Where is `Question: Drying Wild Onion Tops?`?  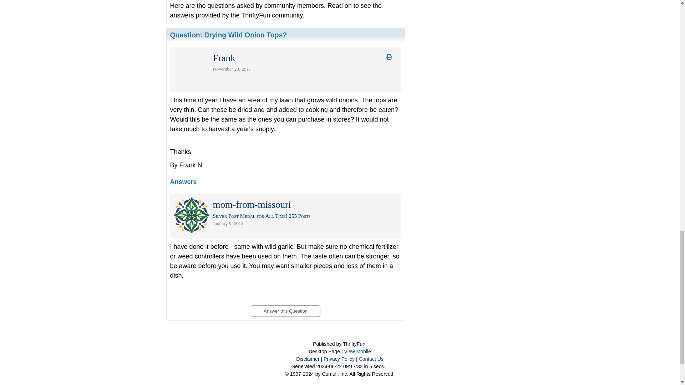 Question: Drying Wild Onion Tops? is located at coordinates (228, 35).